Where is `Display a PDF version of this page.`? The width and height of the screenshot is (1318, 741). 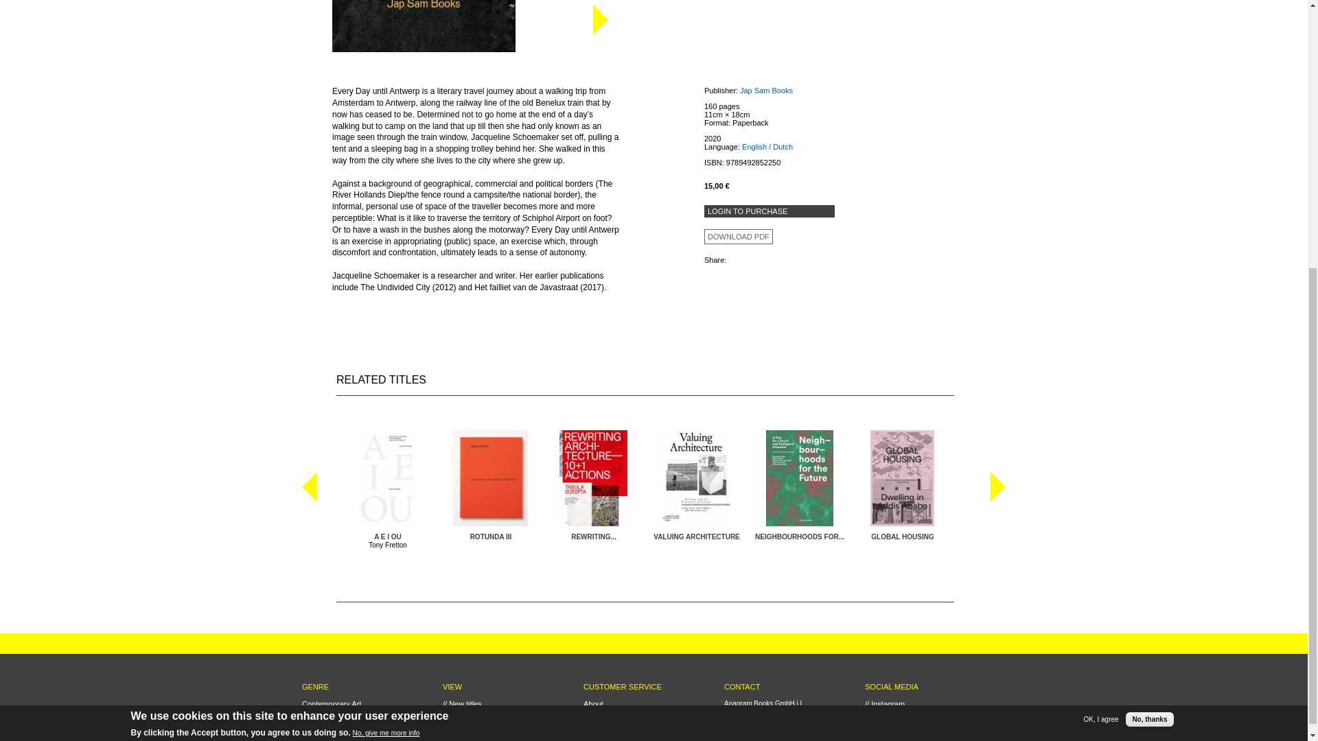 Display a PDF version of this page. is located at coordinates (739, 237).